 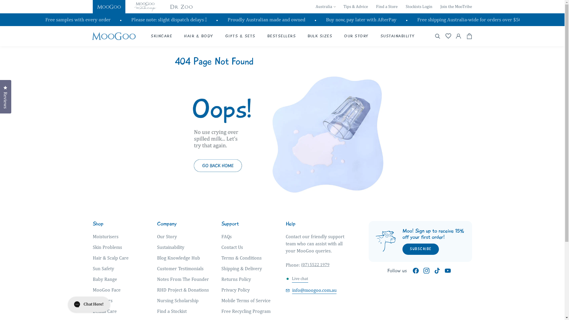 I want to click on RHD Project & Donations, so click(x=183, y=290).